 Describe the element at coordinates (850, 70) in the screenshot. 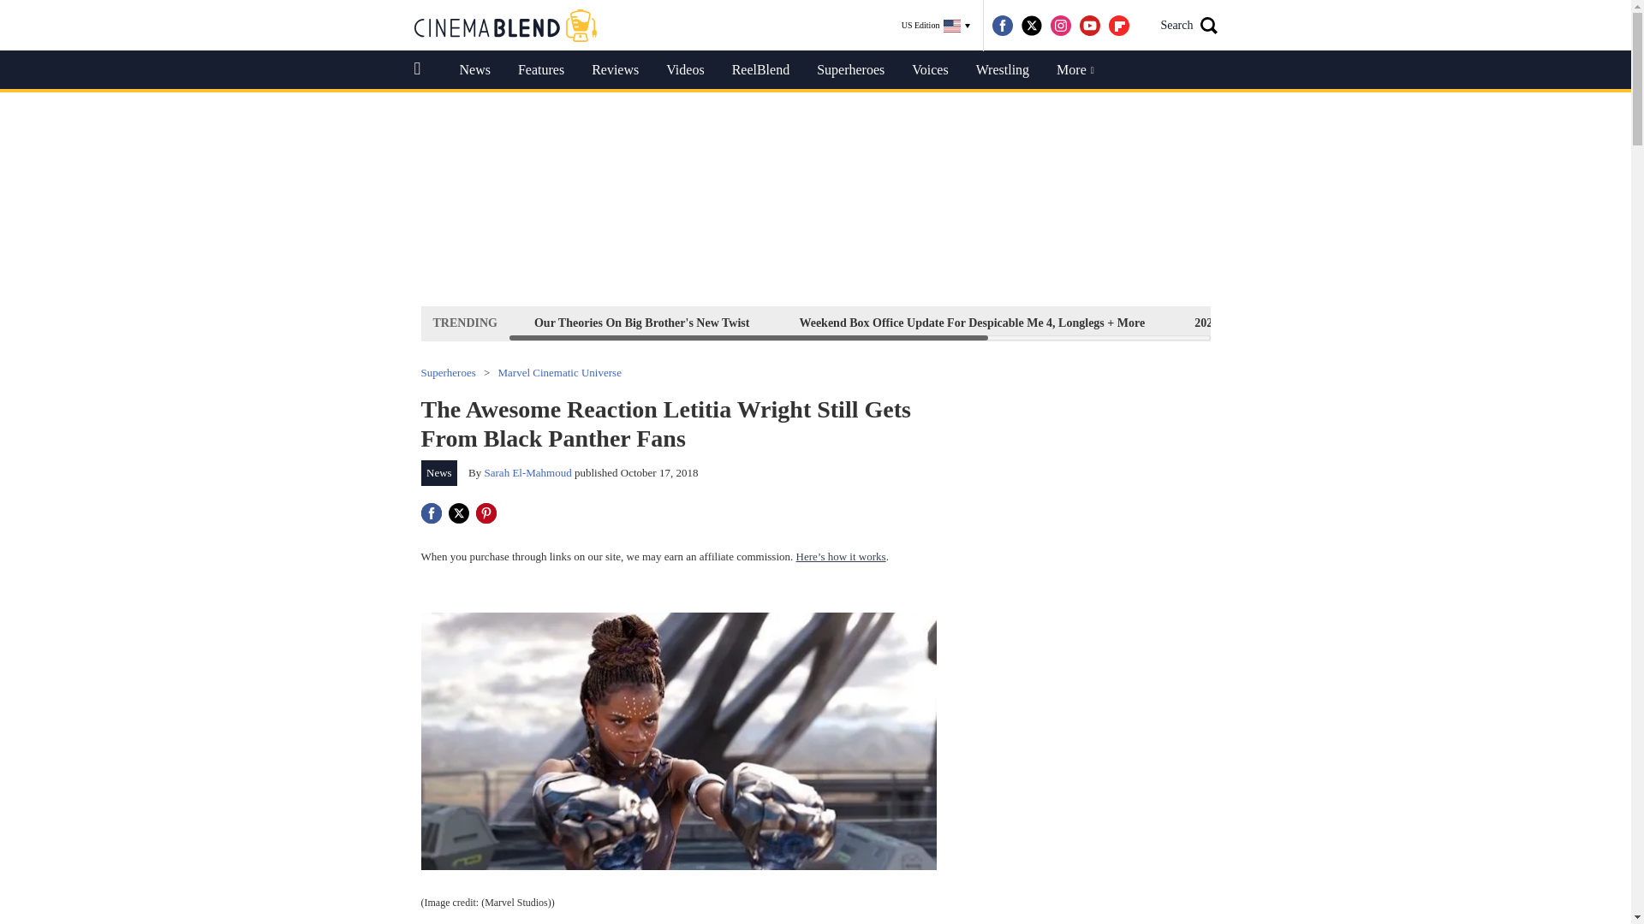

I see `Superheroes` at that location.